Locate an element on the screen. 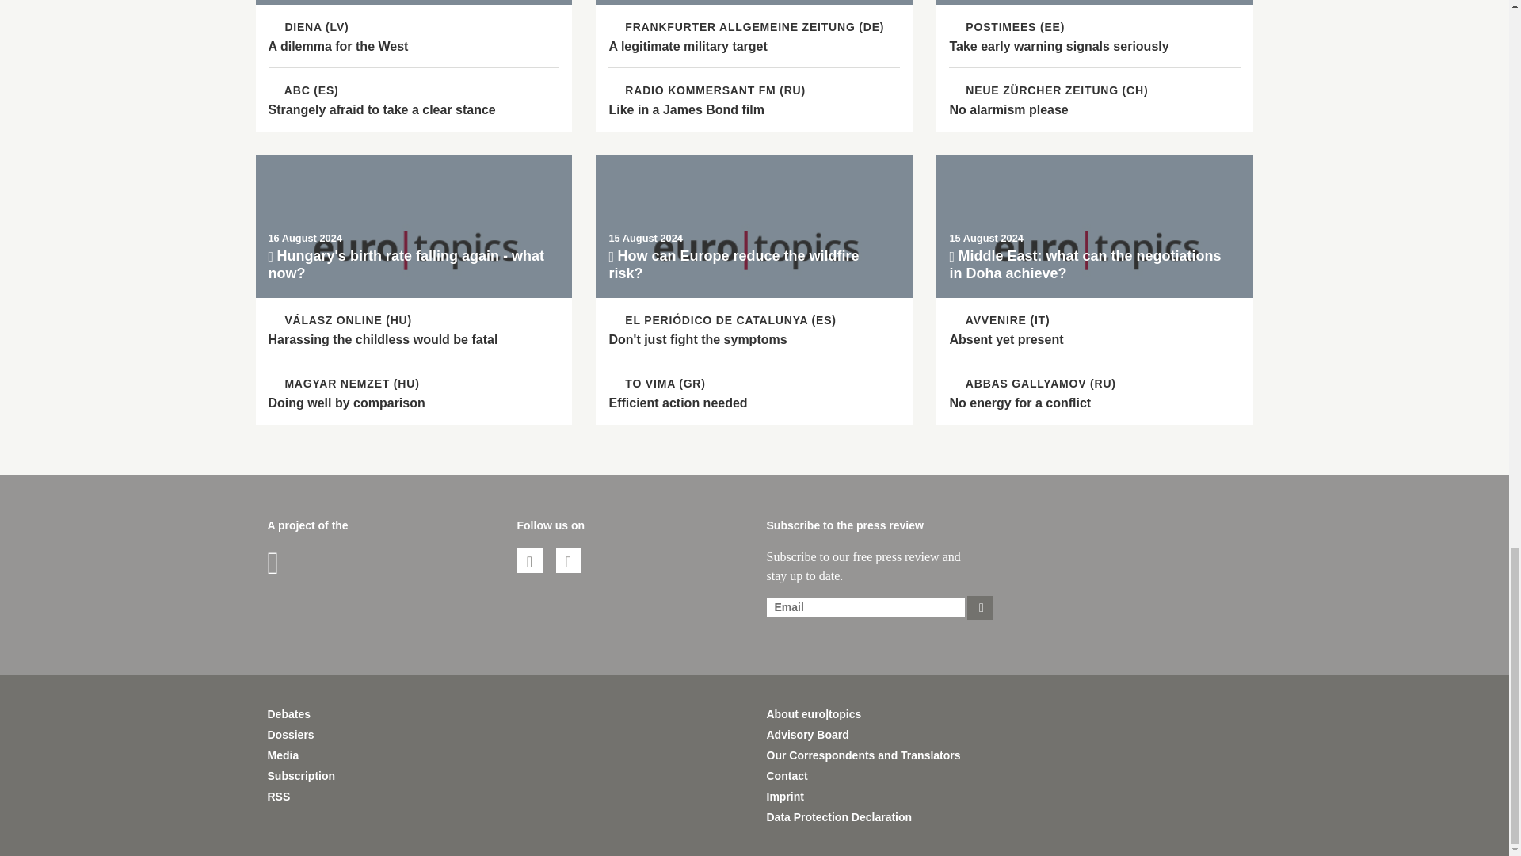  Radio Kommersant FM is located at coordinates (707, 90).